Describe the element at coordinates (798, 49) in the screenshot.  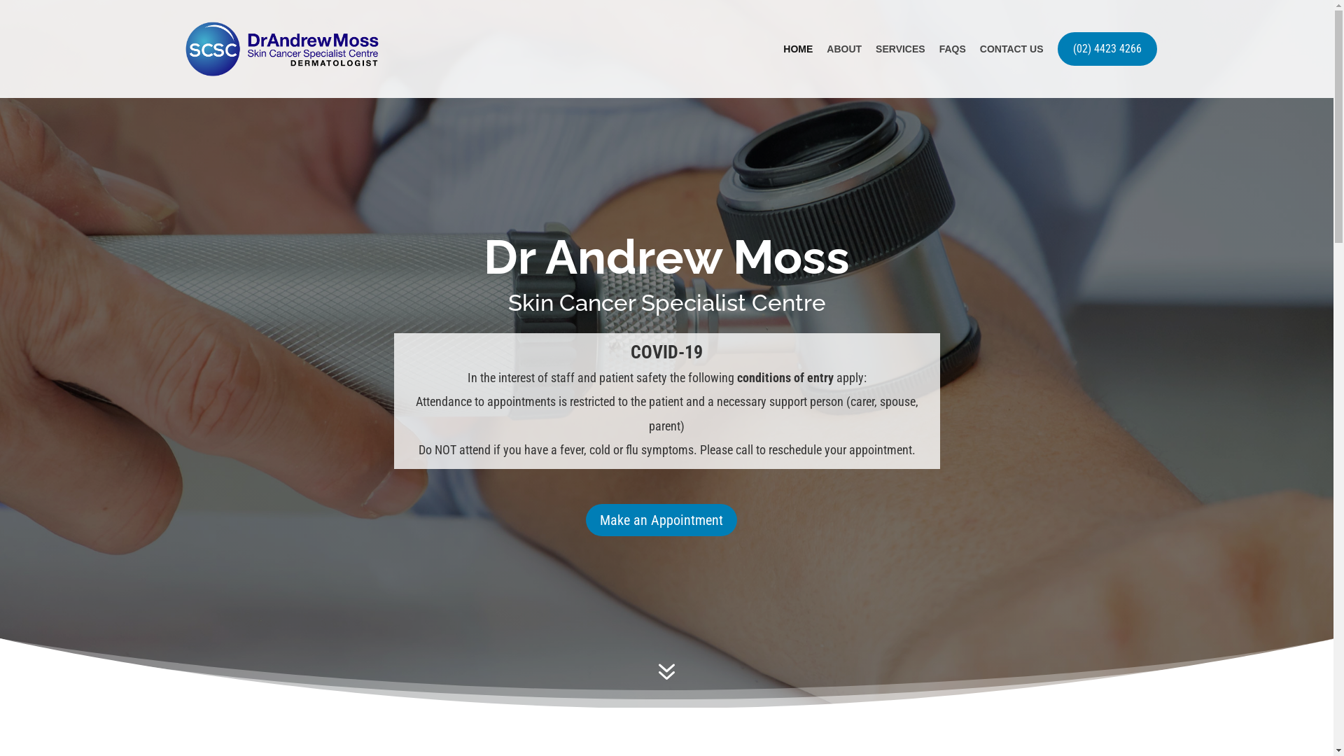
I see `HOME` at that location.